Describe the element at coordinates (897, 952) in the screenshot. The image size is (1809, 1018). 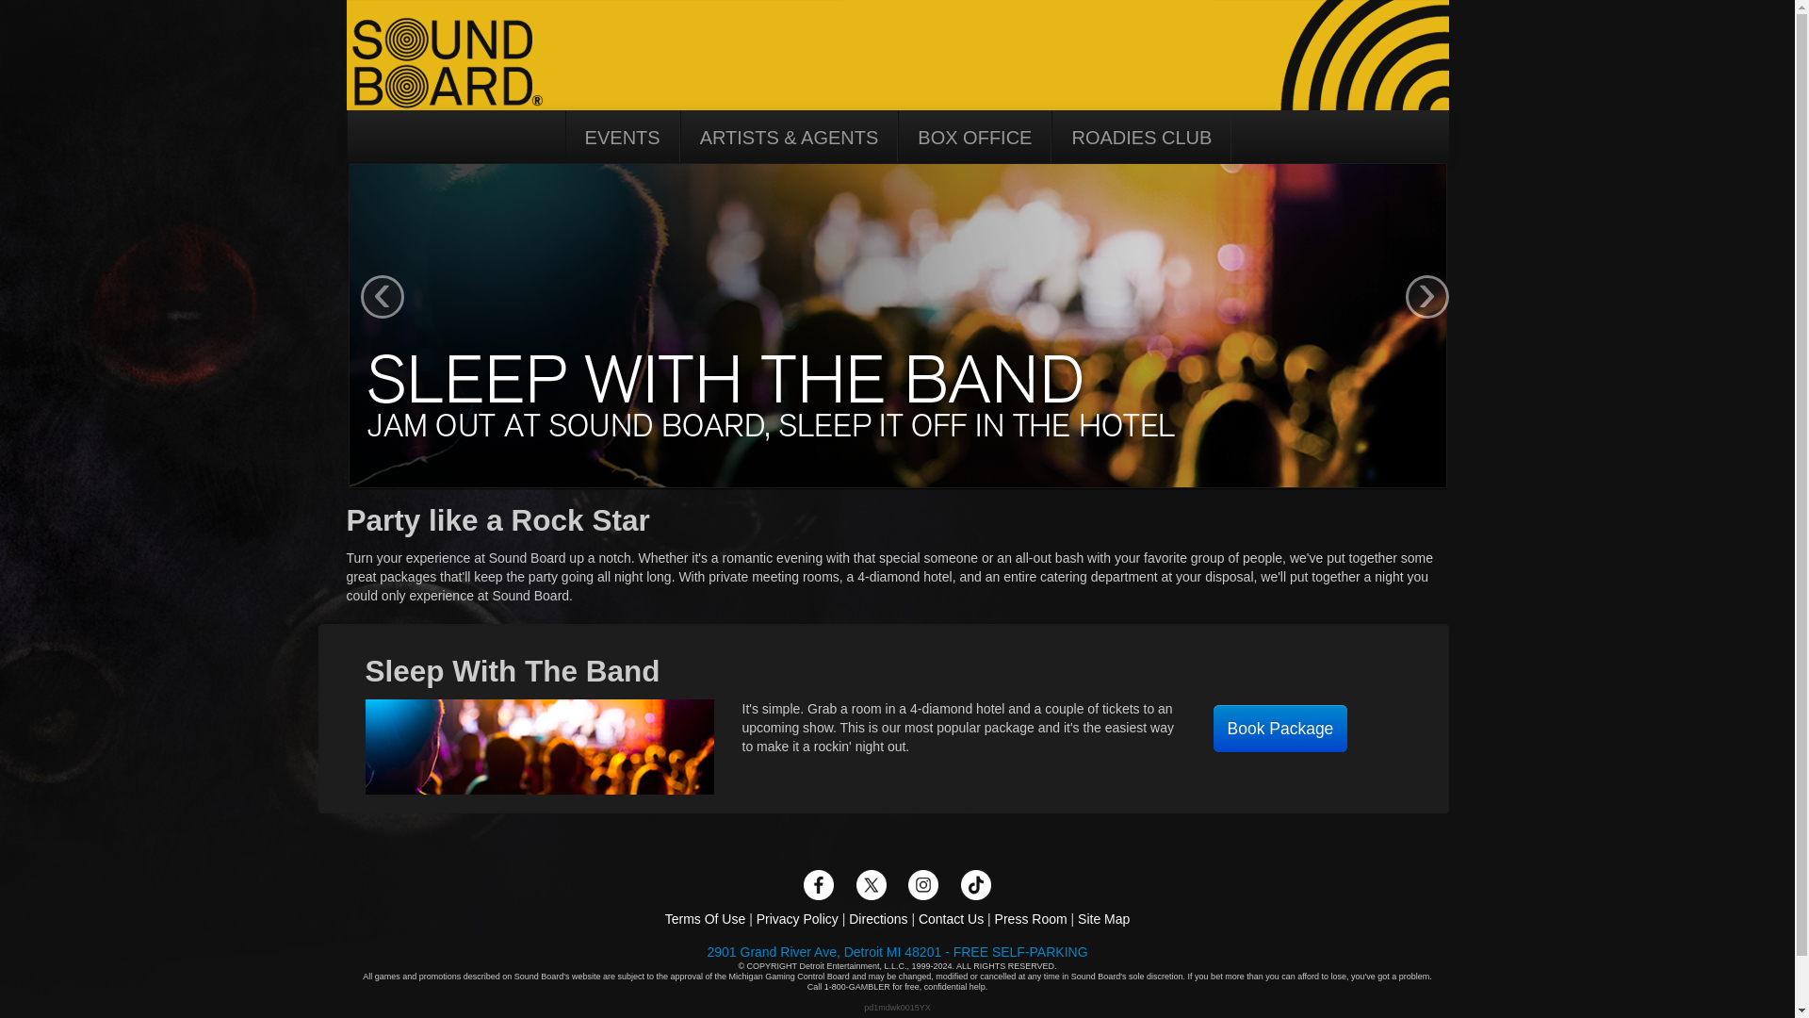
I see `2901 Grand River Ave, Detroit MI 48201 - FREE SELF-PARKING` at that location.